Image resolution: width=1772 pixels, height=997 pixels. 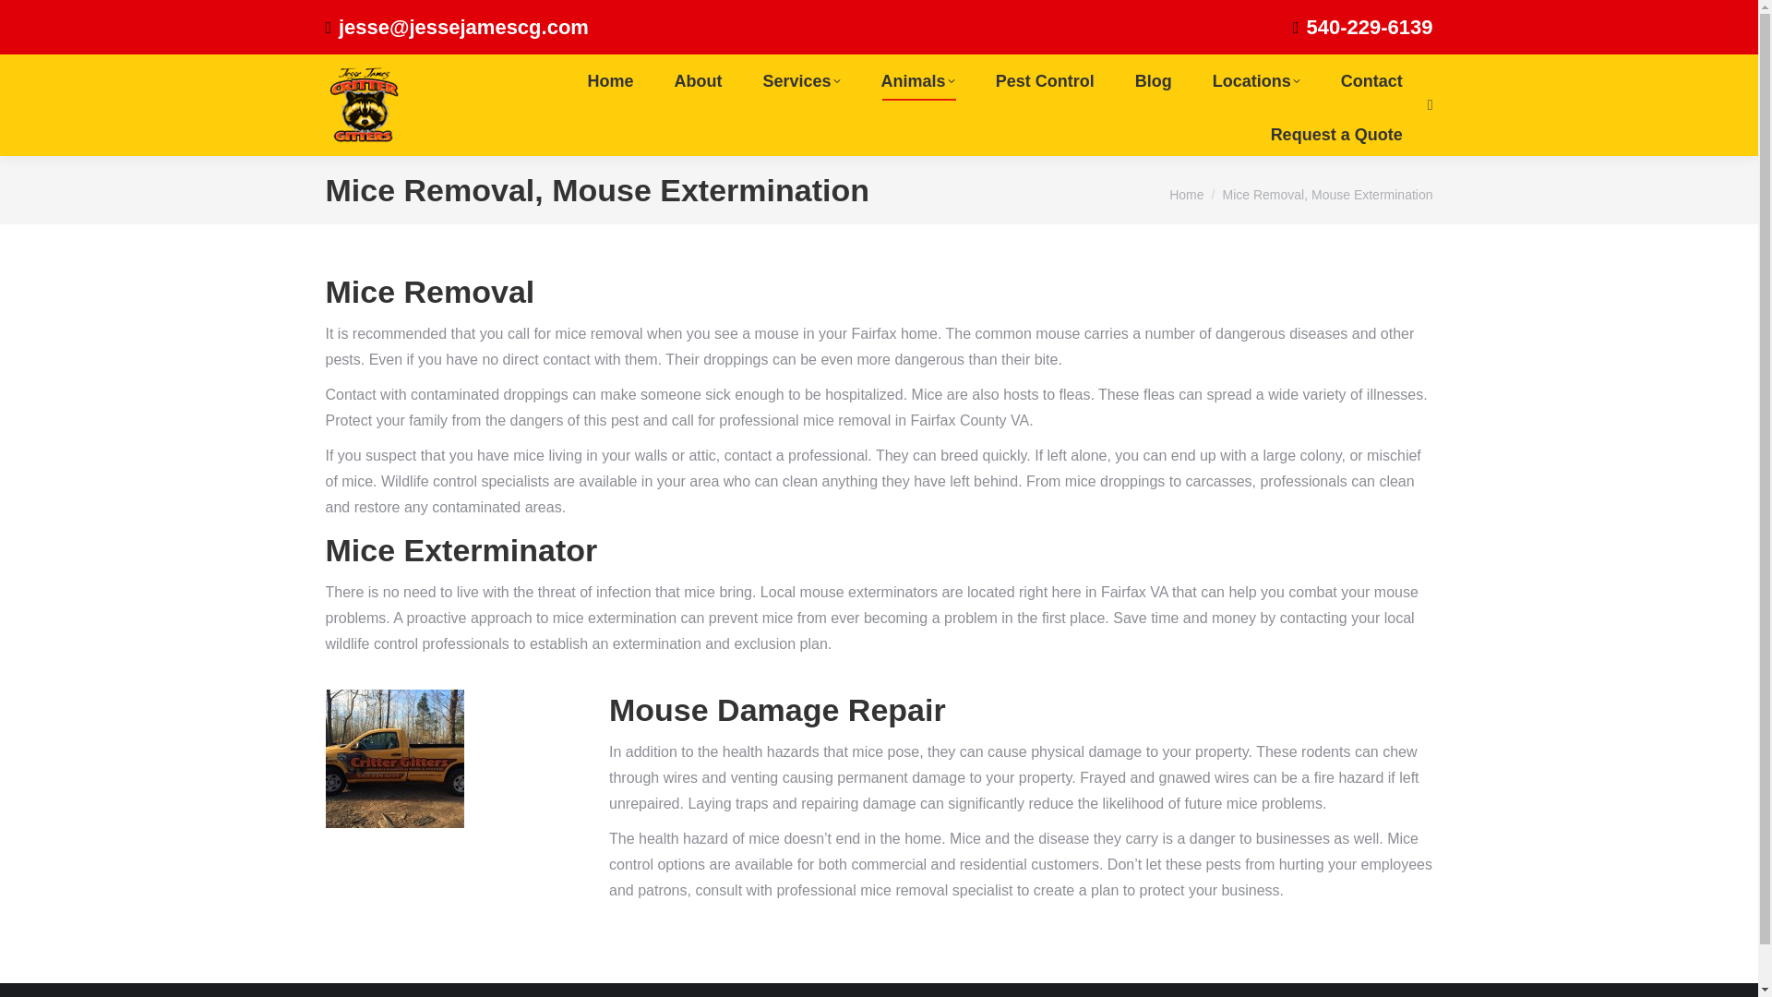 I want to click on Home, so click(x=611, y=81).